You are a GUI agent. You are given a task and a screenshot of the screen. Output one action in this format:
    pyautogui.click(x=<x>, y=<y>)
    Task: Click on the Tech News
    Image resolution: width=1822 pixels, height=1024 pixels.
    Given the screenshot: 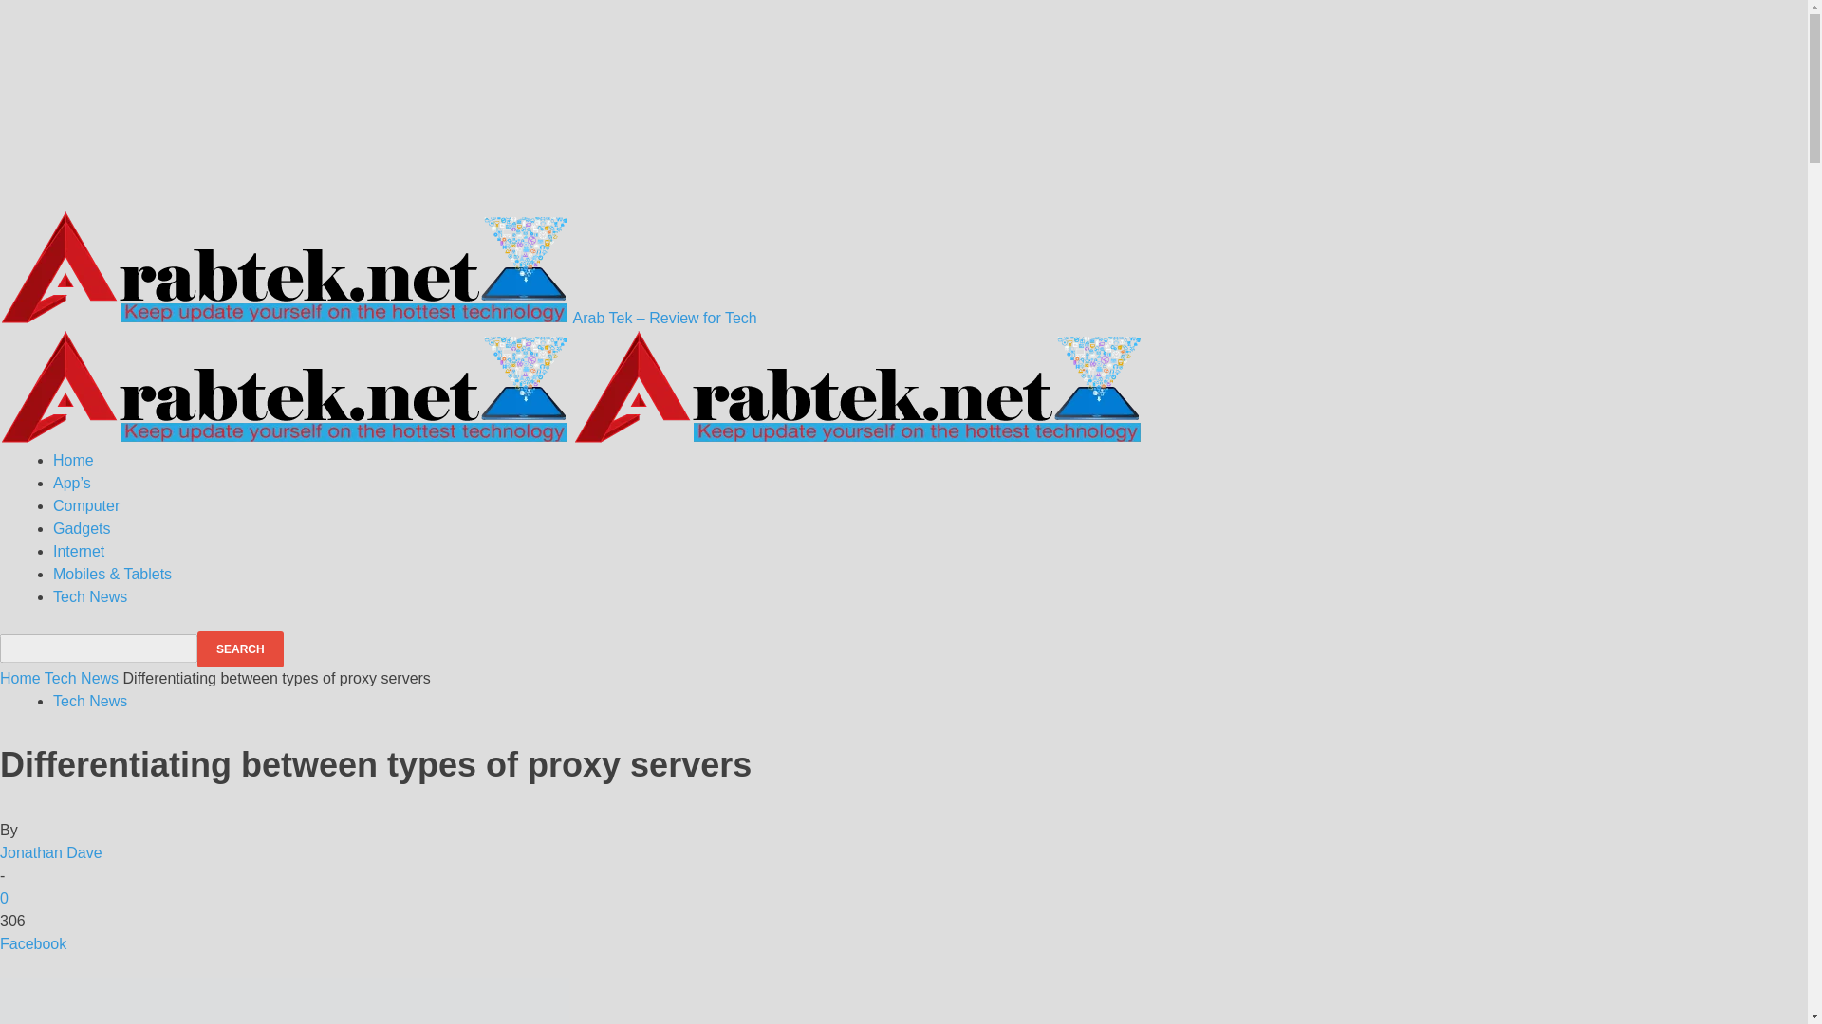 What is the action you would take?
    pyautogui.click(x=89, y=597)
    